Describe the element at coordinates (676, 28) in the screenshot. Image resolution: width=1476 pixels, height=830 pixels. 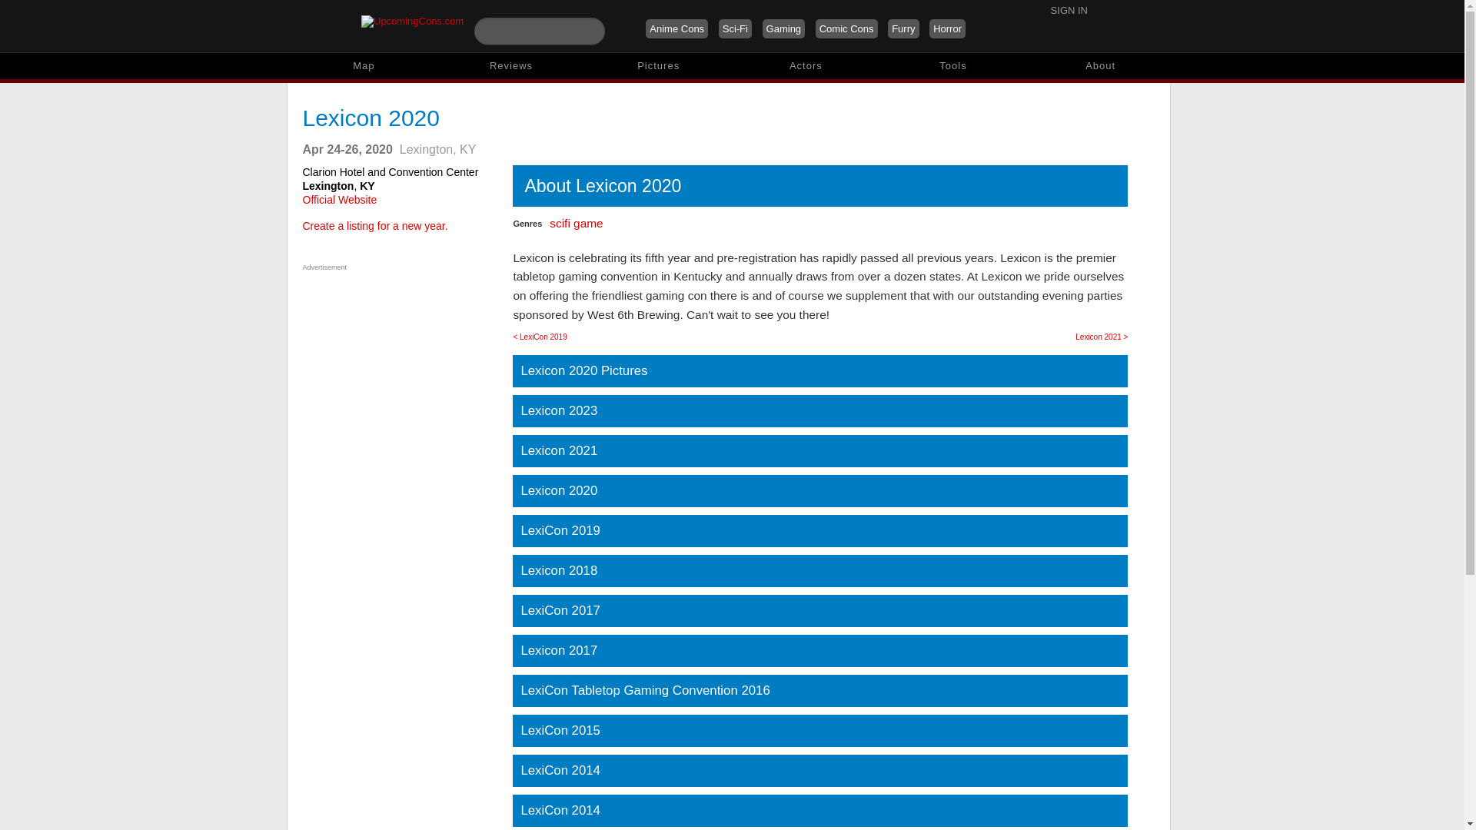
I see `Anime Cons` at that location.